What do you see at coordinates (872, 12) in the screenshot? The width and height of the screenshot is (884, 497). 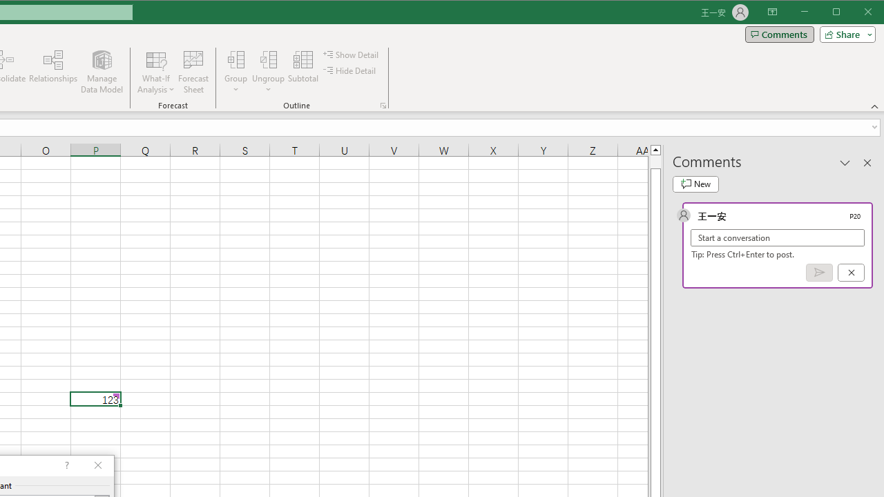 I see `Close` at bounding box center [872, 12].